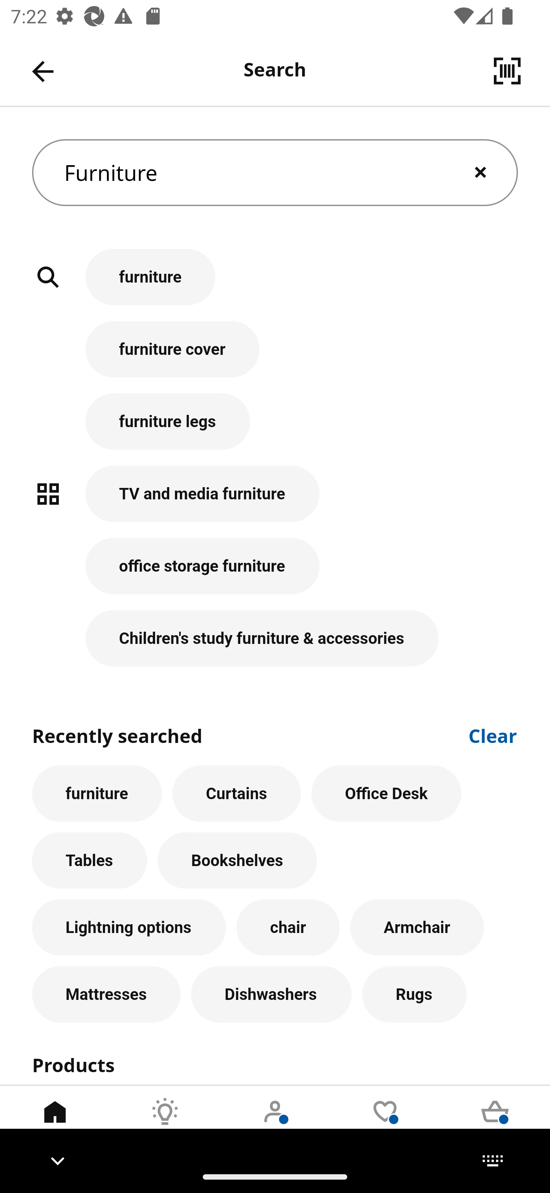 This screenshot has width=550, height=1193. I want to click on Children's study furniture & accessories, so click(275, 639).